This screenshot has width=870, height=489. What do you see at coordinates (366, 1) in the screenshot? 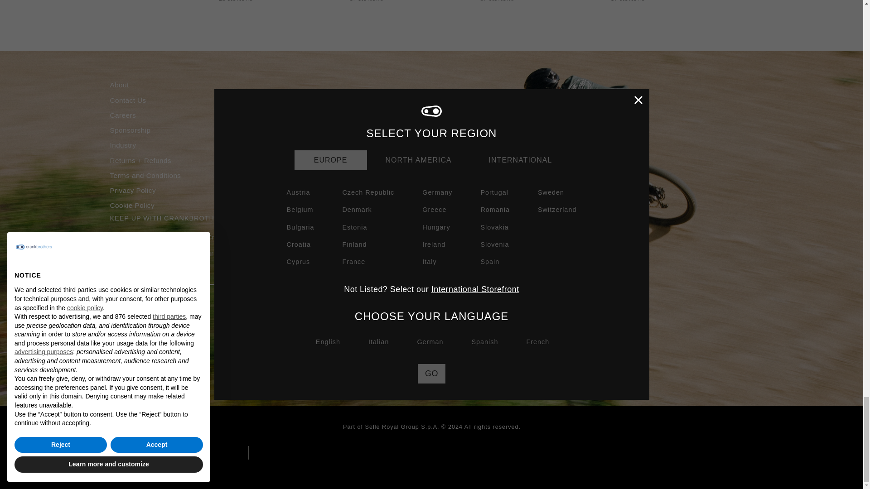
I see `17 Reviews` at bounding box center [366, 1].